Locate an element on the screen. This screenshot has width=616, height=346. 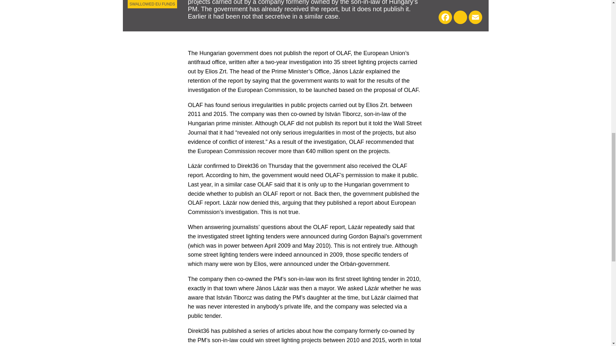
Twitter is located at coordinates (460, 17).